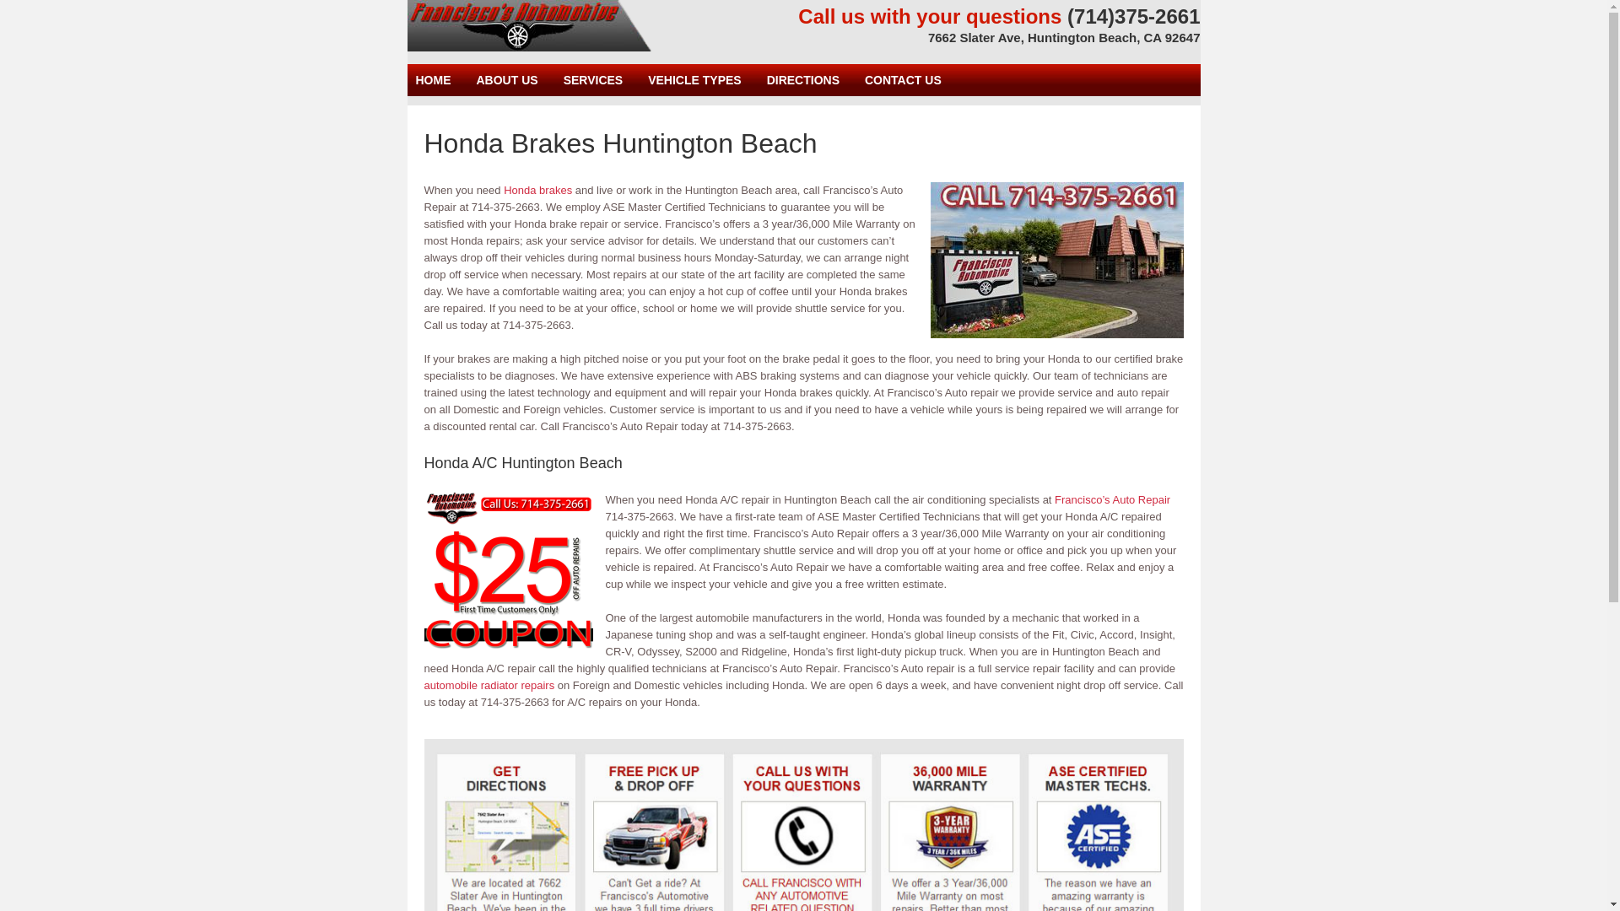 This screenshot has height=911, width=1620. I want to click on 7662 Slater Ave, Huntington Beach, CA 92647, so click(1064, 37).